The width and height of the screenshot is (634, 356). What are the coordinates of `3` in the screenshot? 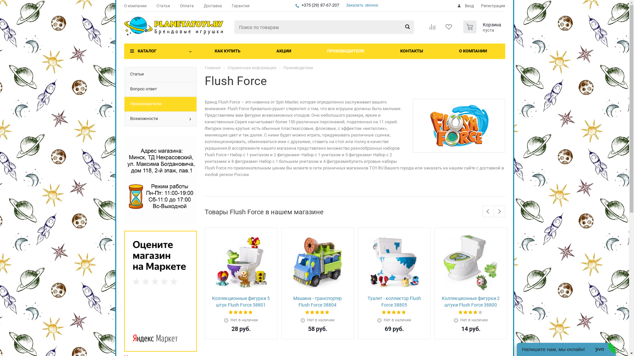 It's located at (317, 312).